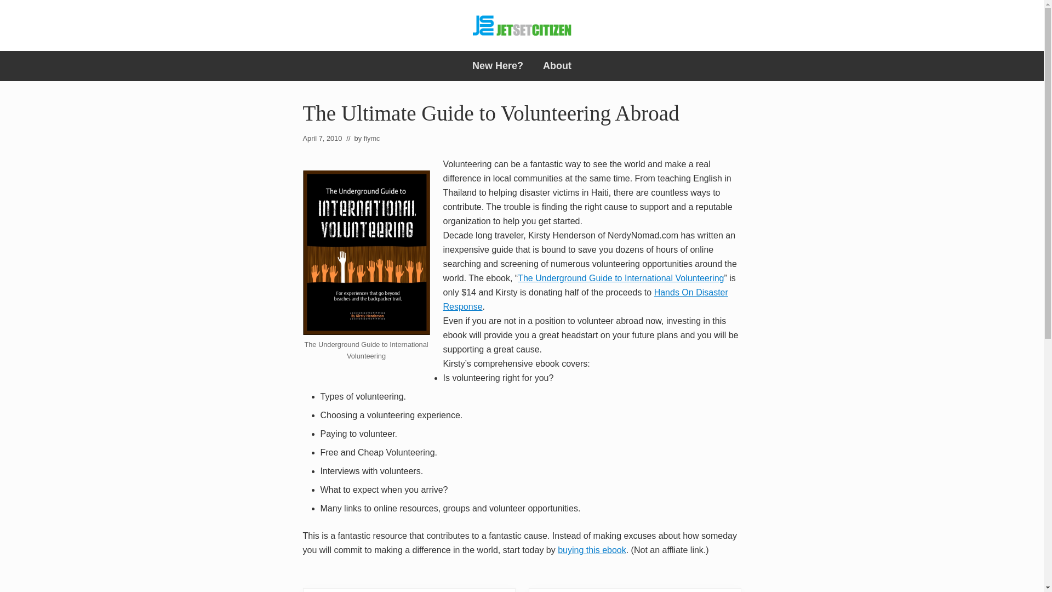  Describe the element at coordinates (620, 278) in the screenshot. I see `The Underground Guide to International Volunteering` at that location.